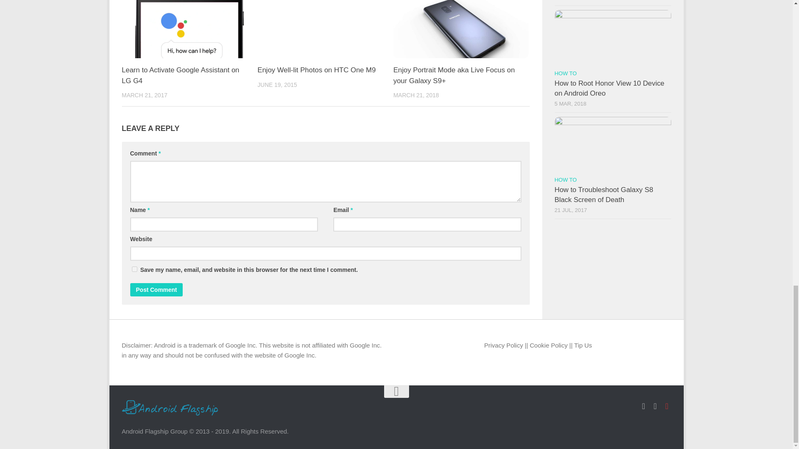 This screenshot has width=799, height=449. What do you see at coordinates (156, 289) in the screenshot?
I see `Post Comment` at bounding box center [156, 289].